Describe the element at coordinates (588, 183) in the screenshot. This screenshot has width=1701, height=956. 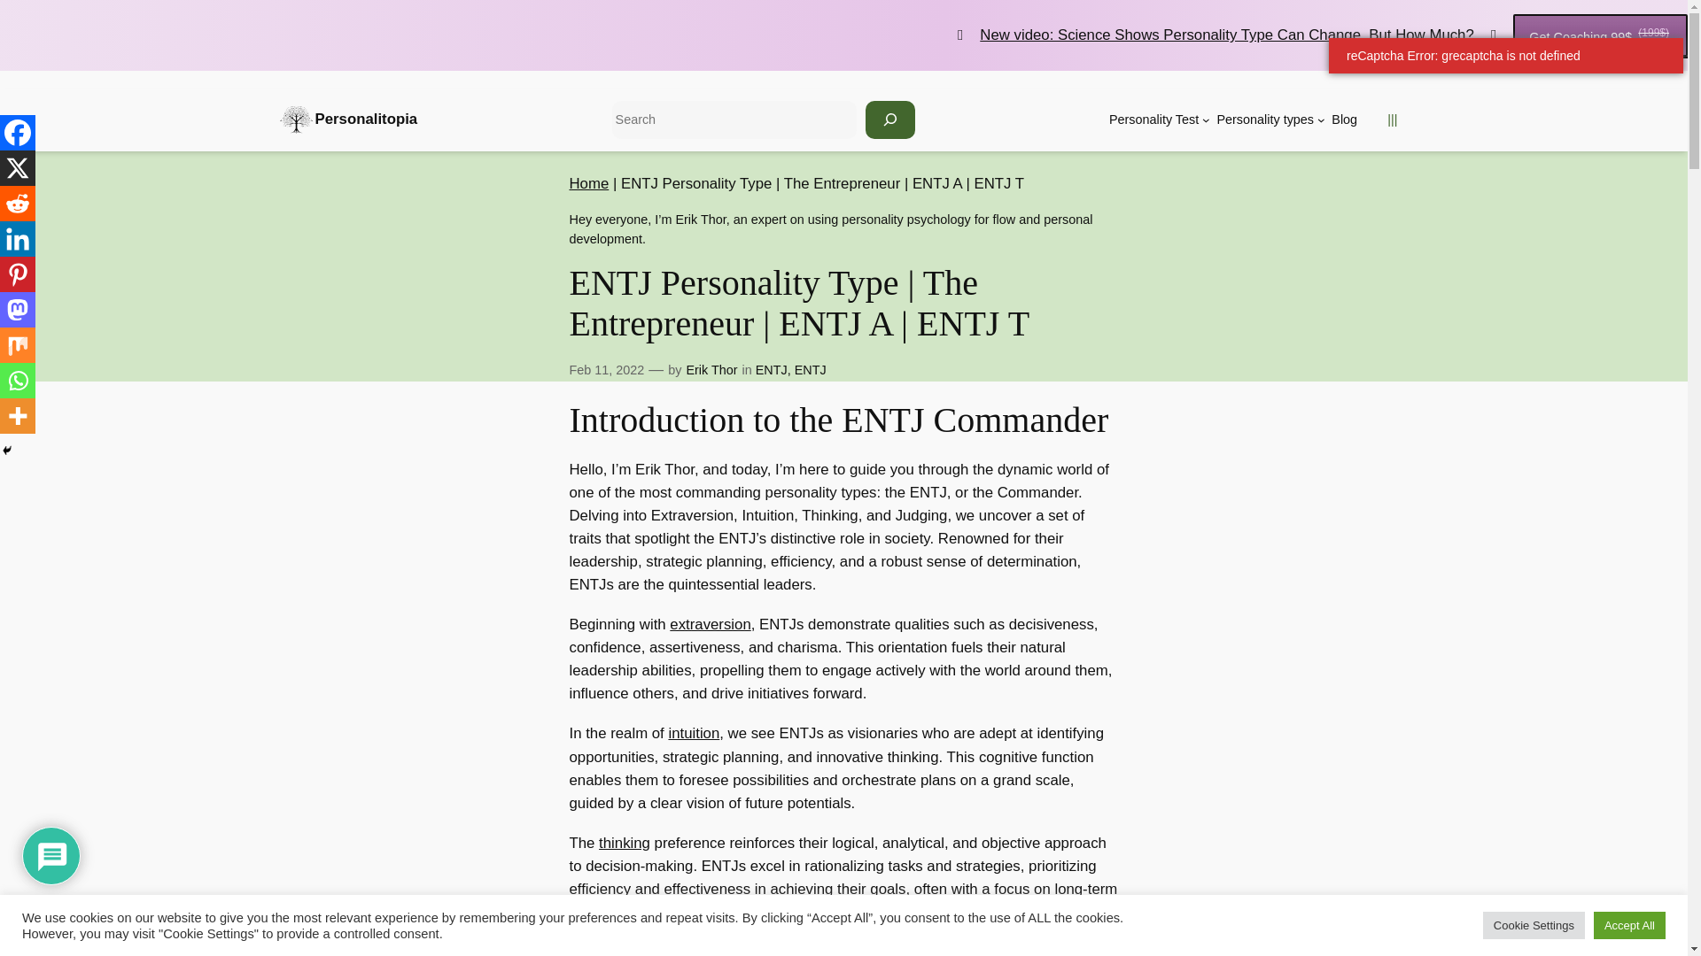
I see `Home` at that location.